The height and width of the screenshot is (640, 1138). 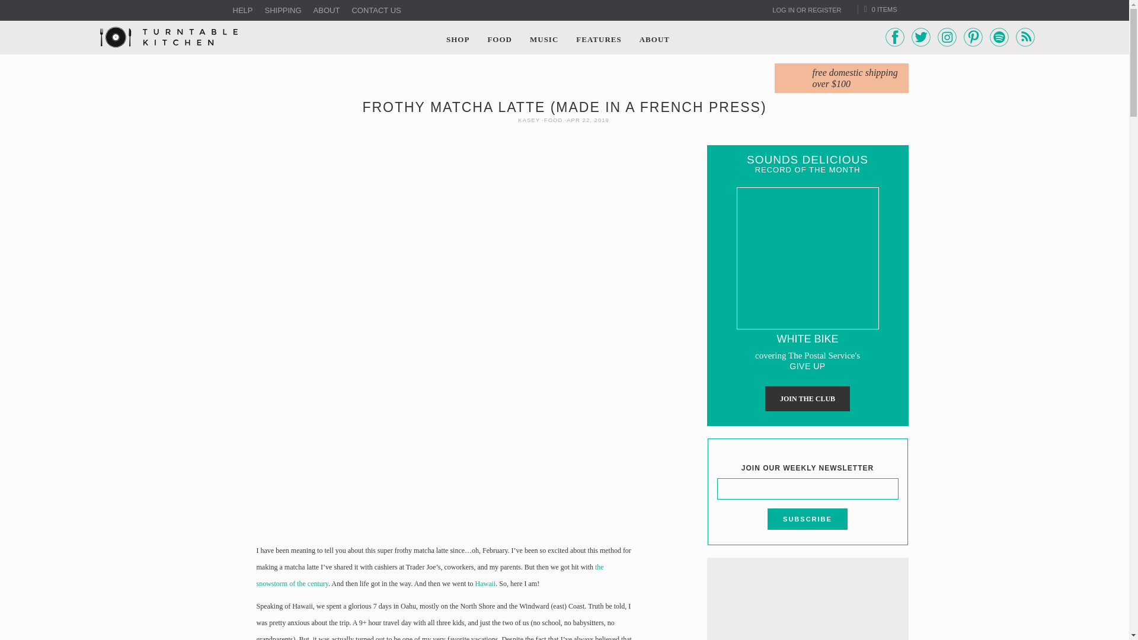 What do you see at coordinates (242, 11) in the screenshot?
I see `HELP` at bounding box center [242, 11].